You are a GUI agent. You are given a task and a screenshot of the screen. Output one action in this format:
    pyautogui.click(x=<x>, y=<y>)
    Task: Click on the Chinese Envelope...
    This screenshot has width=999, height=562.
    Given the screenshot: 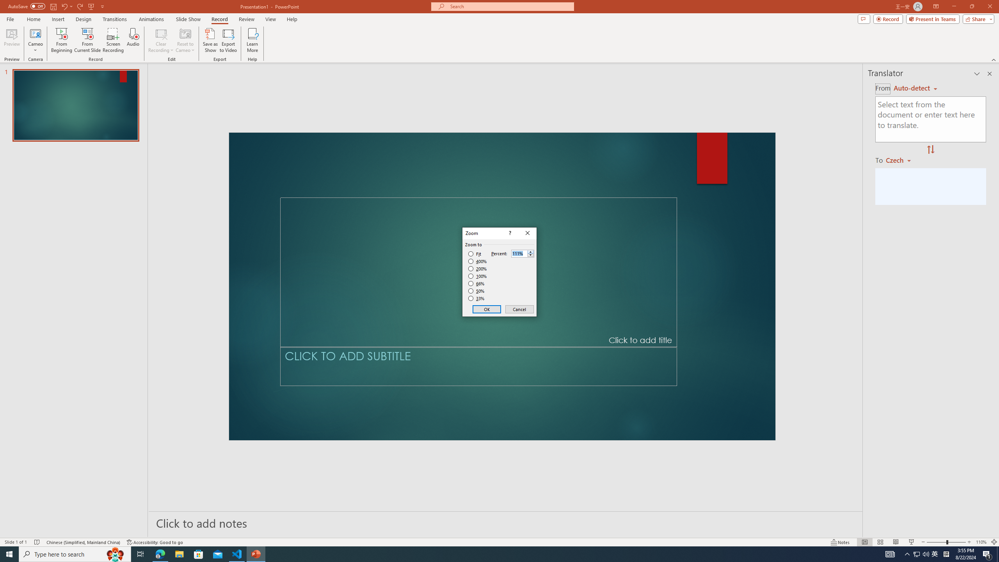 What is the action you would take?
    pyautogui.click(x=27, y=63)
    